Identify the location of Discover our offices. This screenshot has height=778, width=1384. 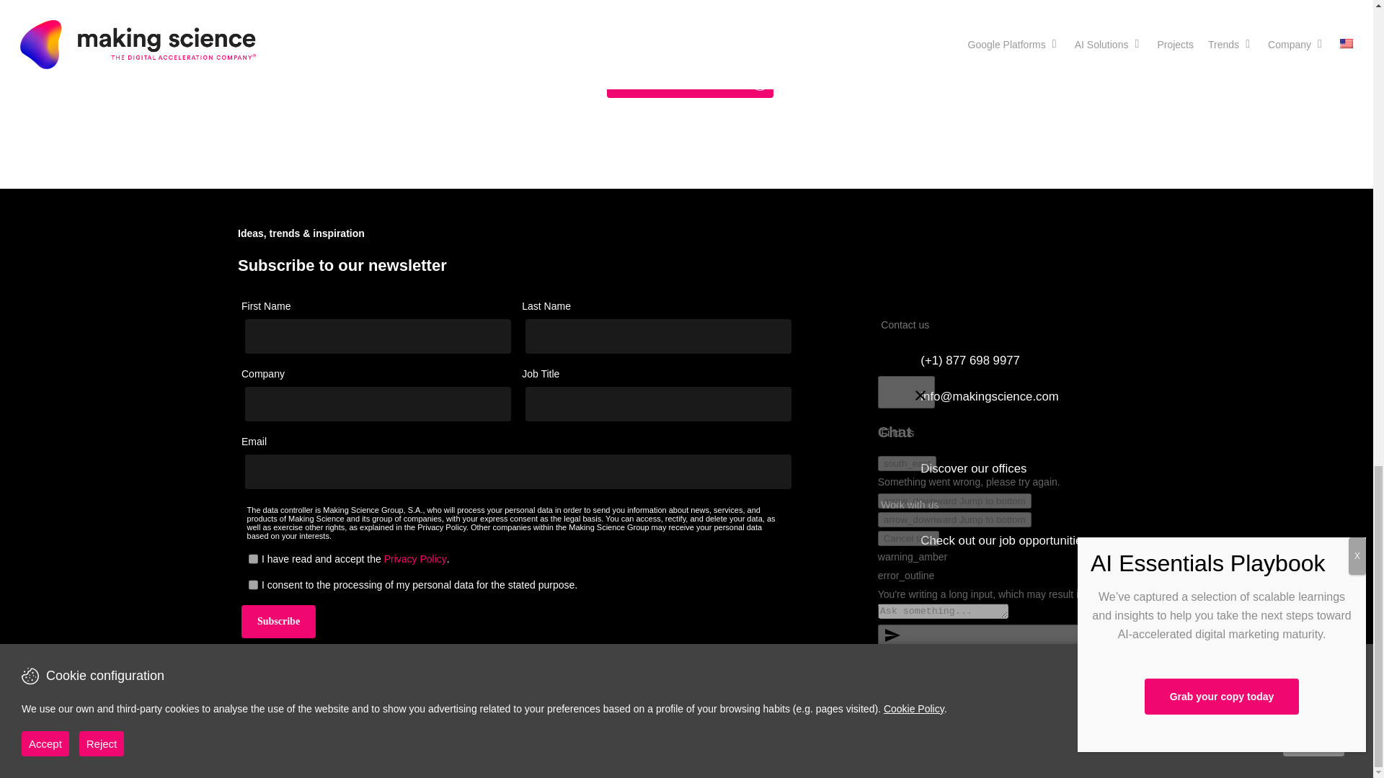
(973, 469).